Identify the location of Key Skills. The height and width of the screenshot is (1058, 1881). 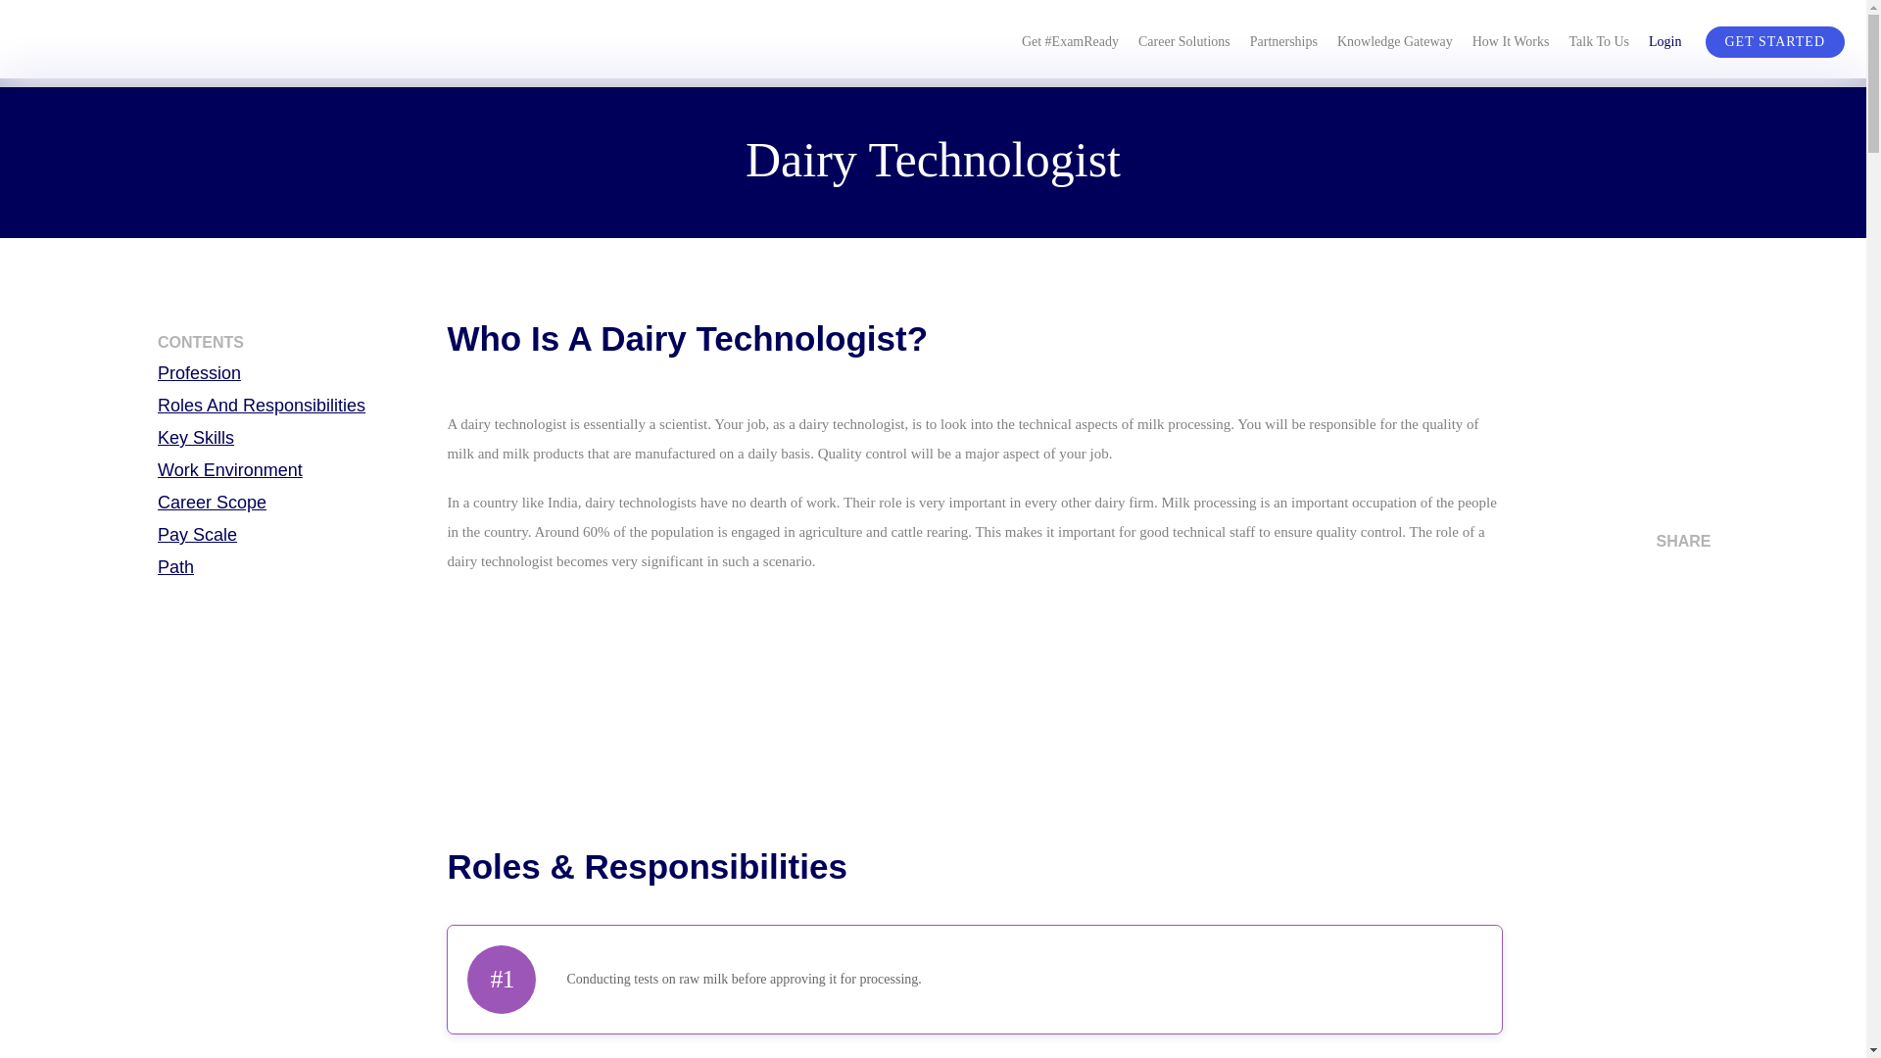
(295, 438).